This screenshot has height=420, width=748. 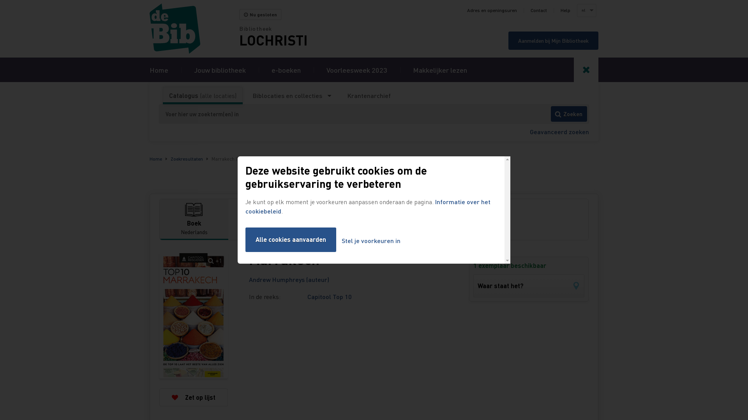 What do you see at coordinates (539, 10) in the screenshot?
I see `Contact` at bounding box center [539, 10].